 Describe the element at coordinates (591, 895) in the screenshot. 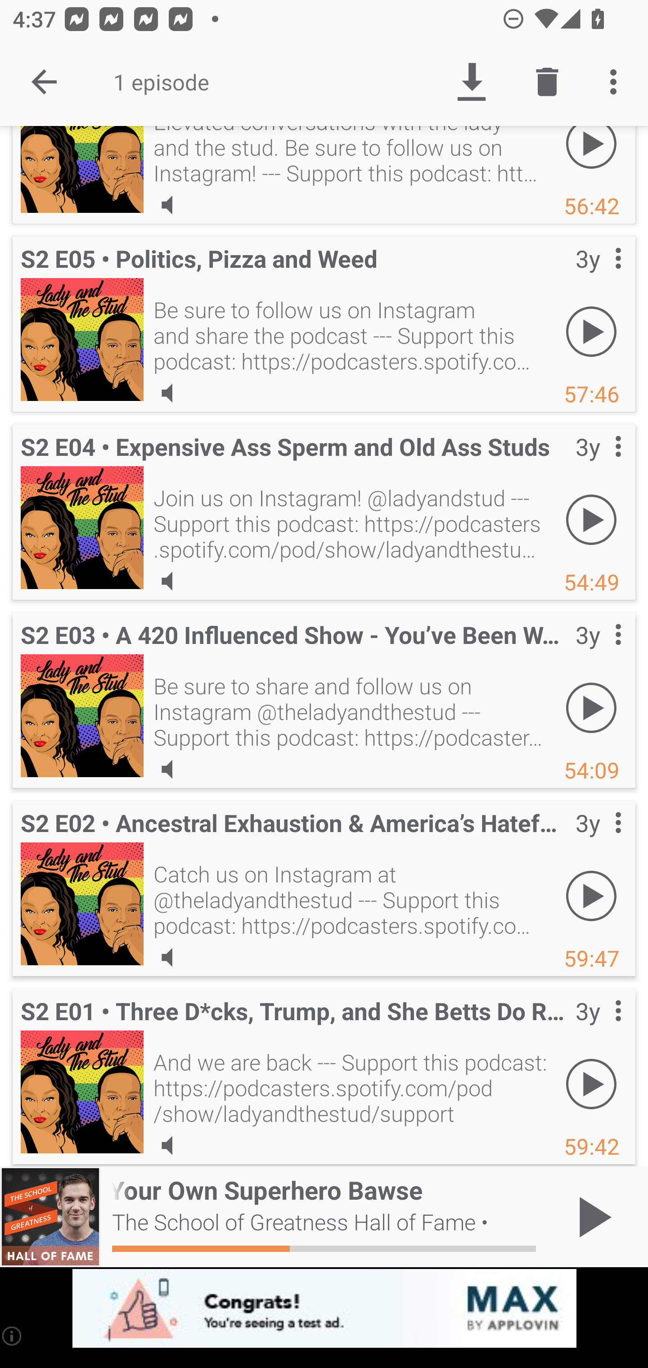

I see `Play` at that location.